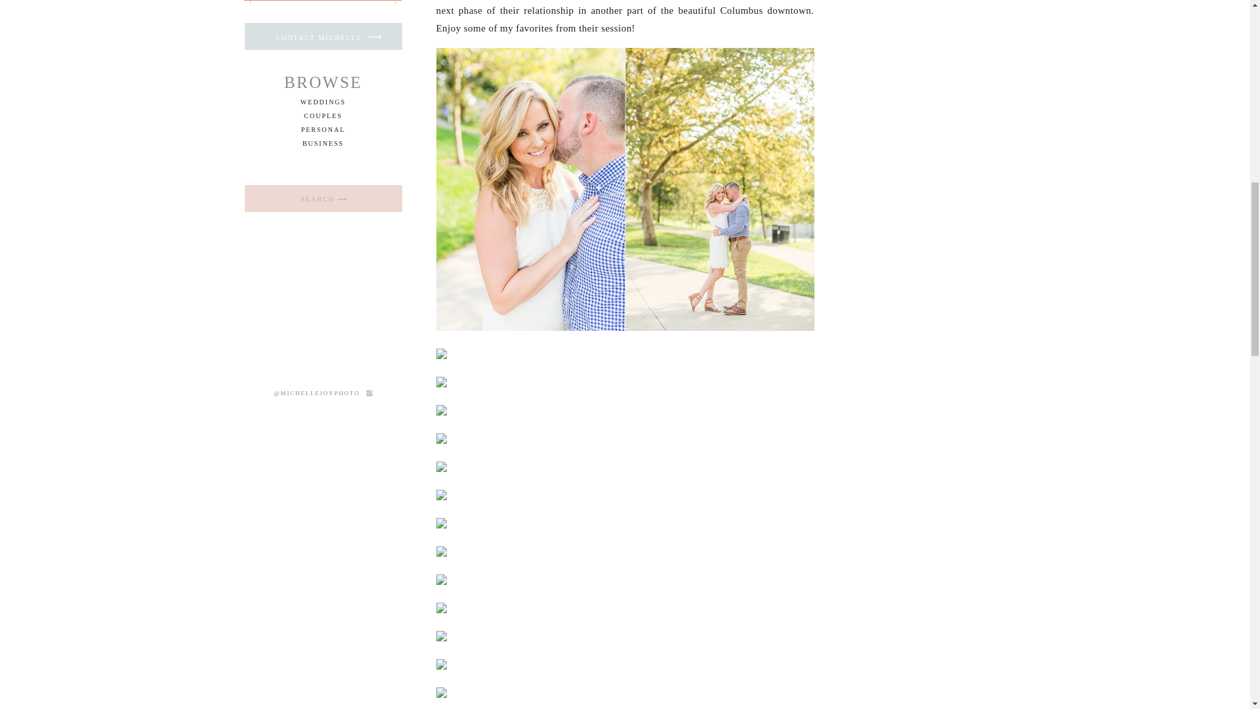 This screenshot has height=709, width=1260. What do you see at coordinates (323, 130) in the screenshot?
I see `PERSONAL` at bounding box center [323, 130].